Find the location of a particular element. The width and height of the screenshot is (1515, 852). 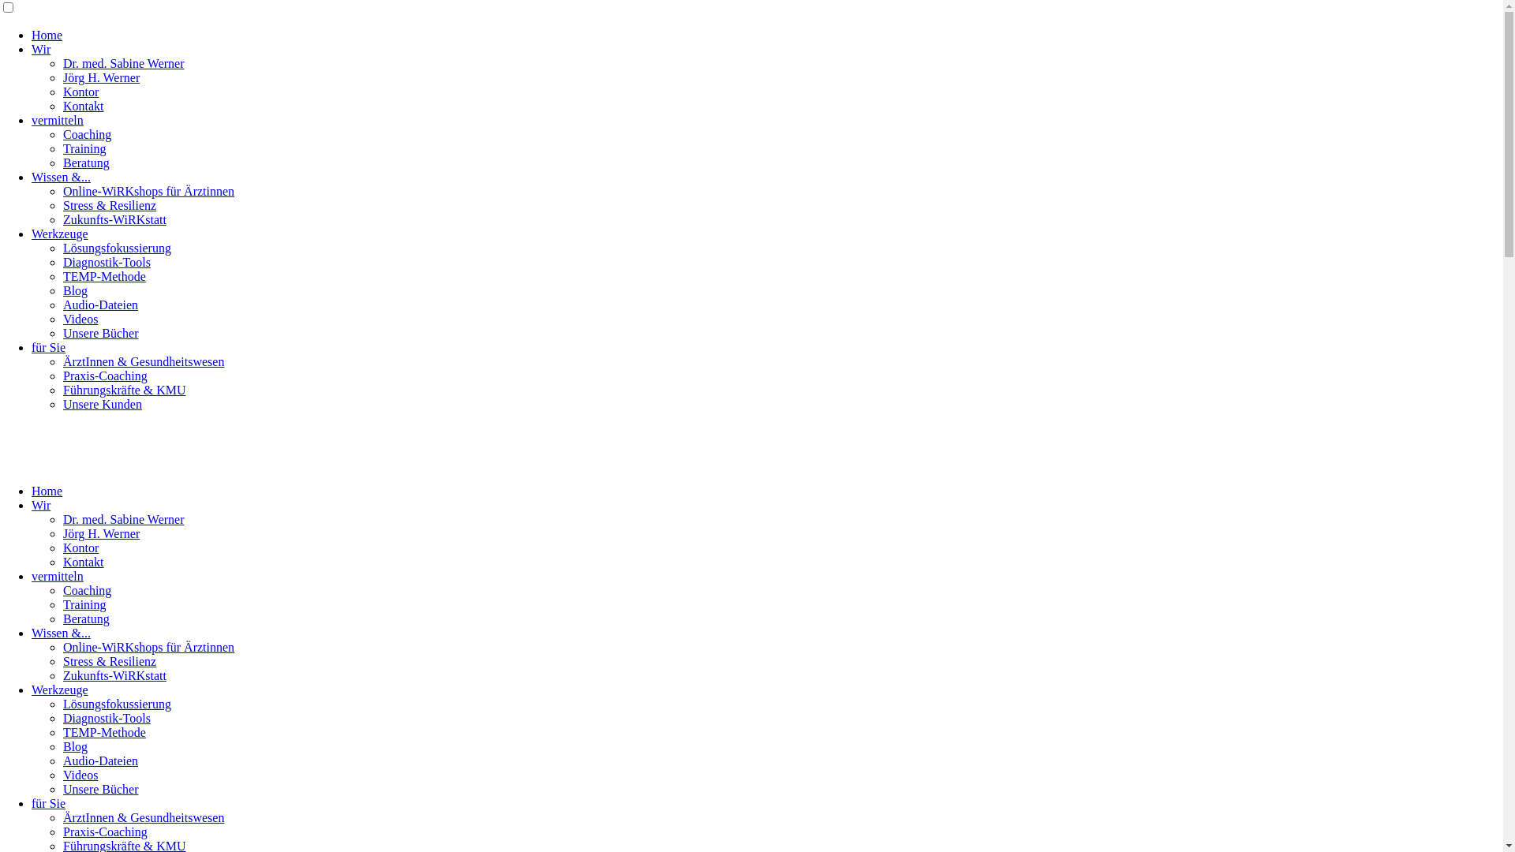

Wir is located at coordinates (41, 49).